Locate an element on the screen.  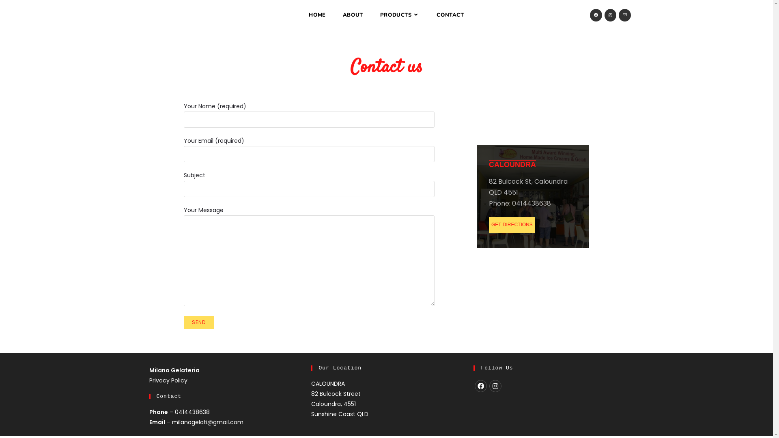
Privacy Policy is located at coordinates (168, 380).